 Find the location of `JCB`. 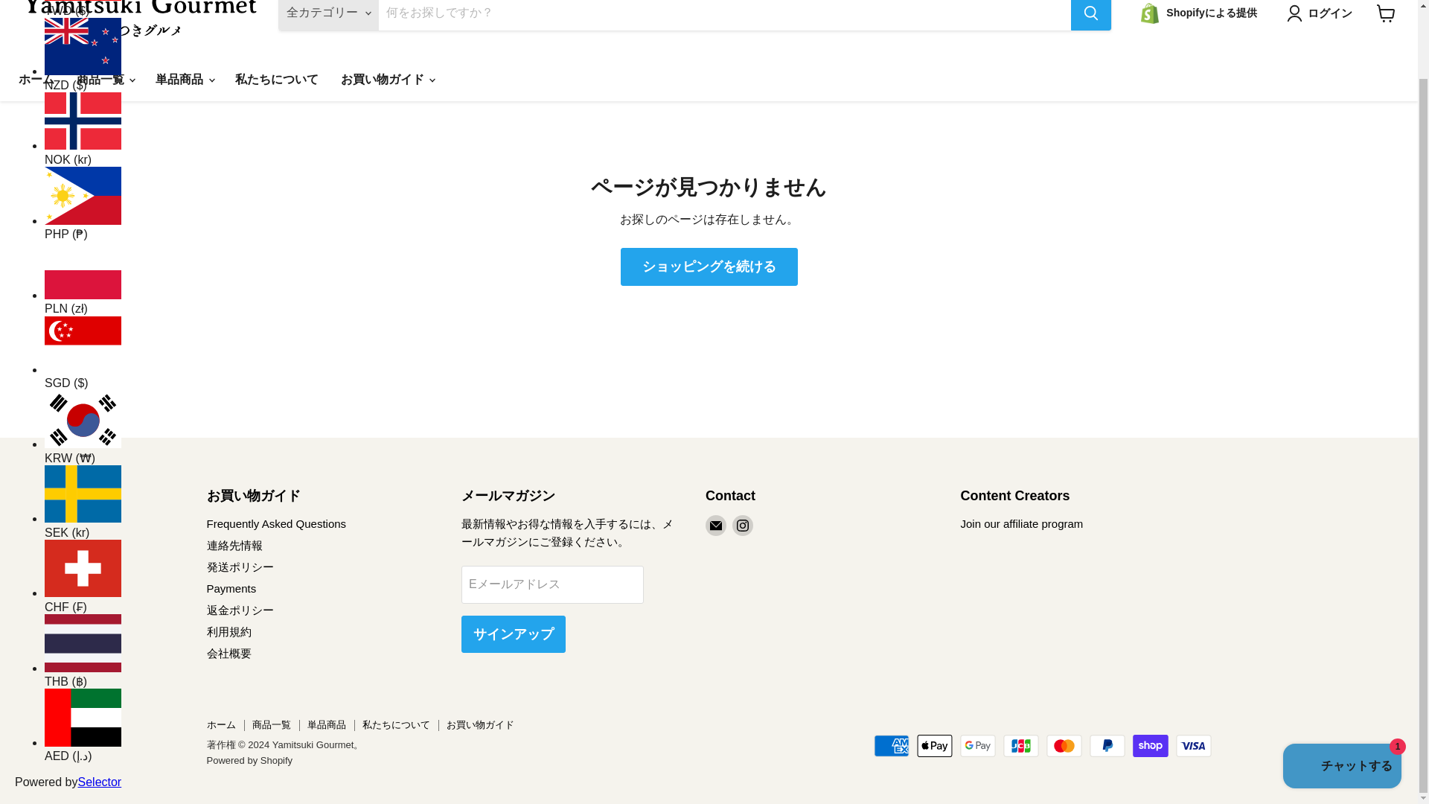

JCB is located at coordinates (1020, 746).